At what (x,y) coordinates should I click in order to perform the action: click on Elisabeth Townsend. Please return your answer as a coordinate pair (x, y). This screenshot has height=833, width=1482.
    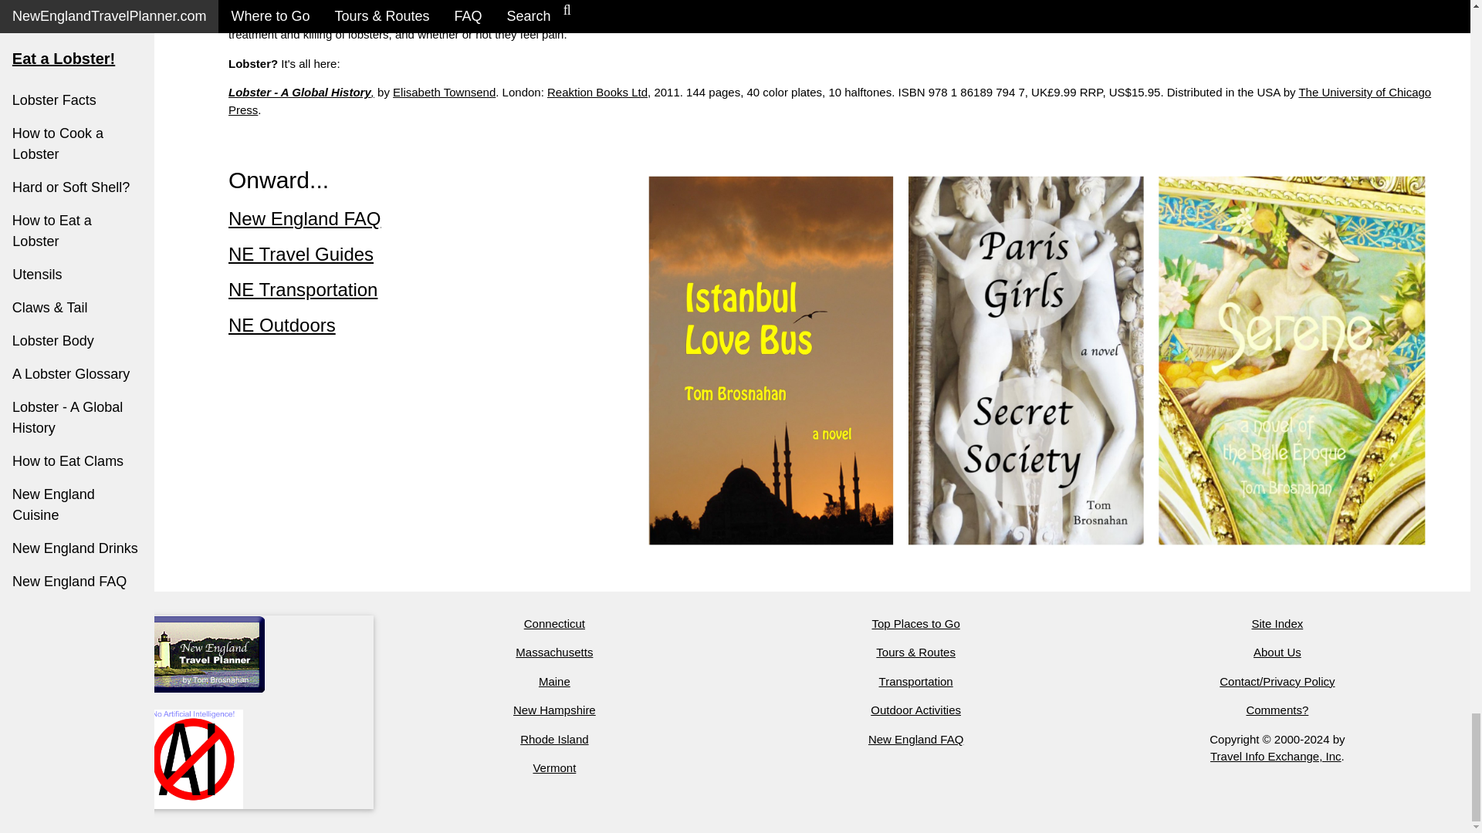
    Looking at the image, I should click on (443, 93).